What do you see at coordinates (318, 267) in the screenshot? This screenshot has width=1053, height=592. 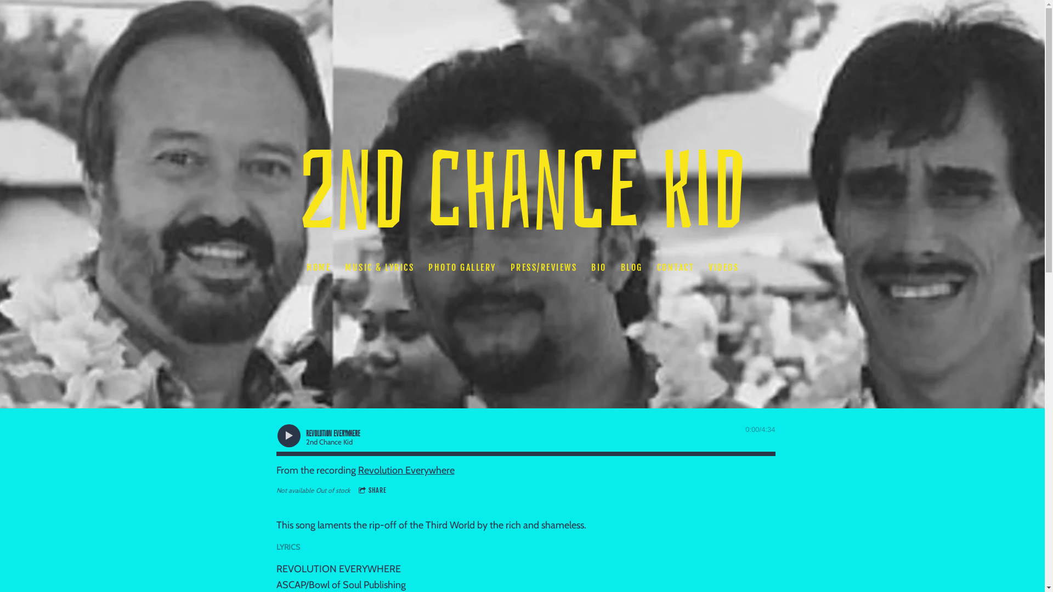 I see `HOME` at bounding box center [318, 267].